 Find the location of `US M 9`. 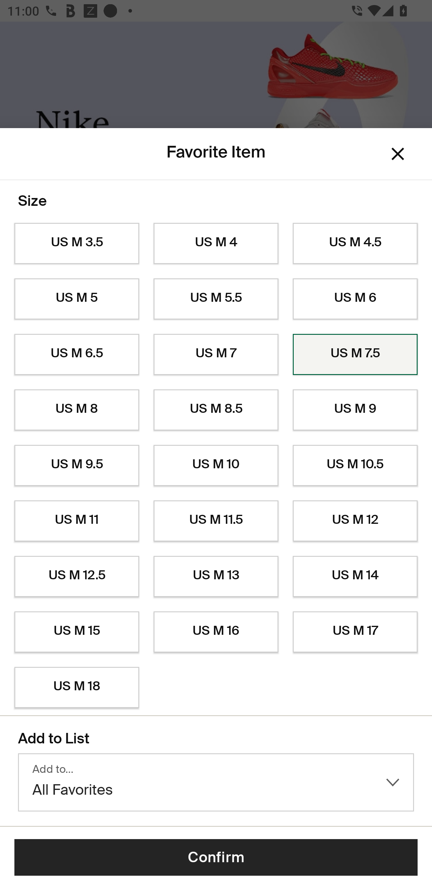

US M 9 is located at coordinates (355, 410).